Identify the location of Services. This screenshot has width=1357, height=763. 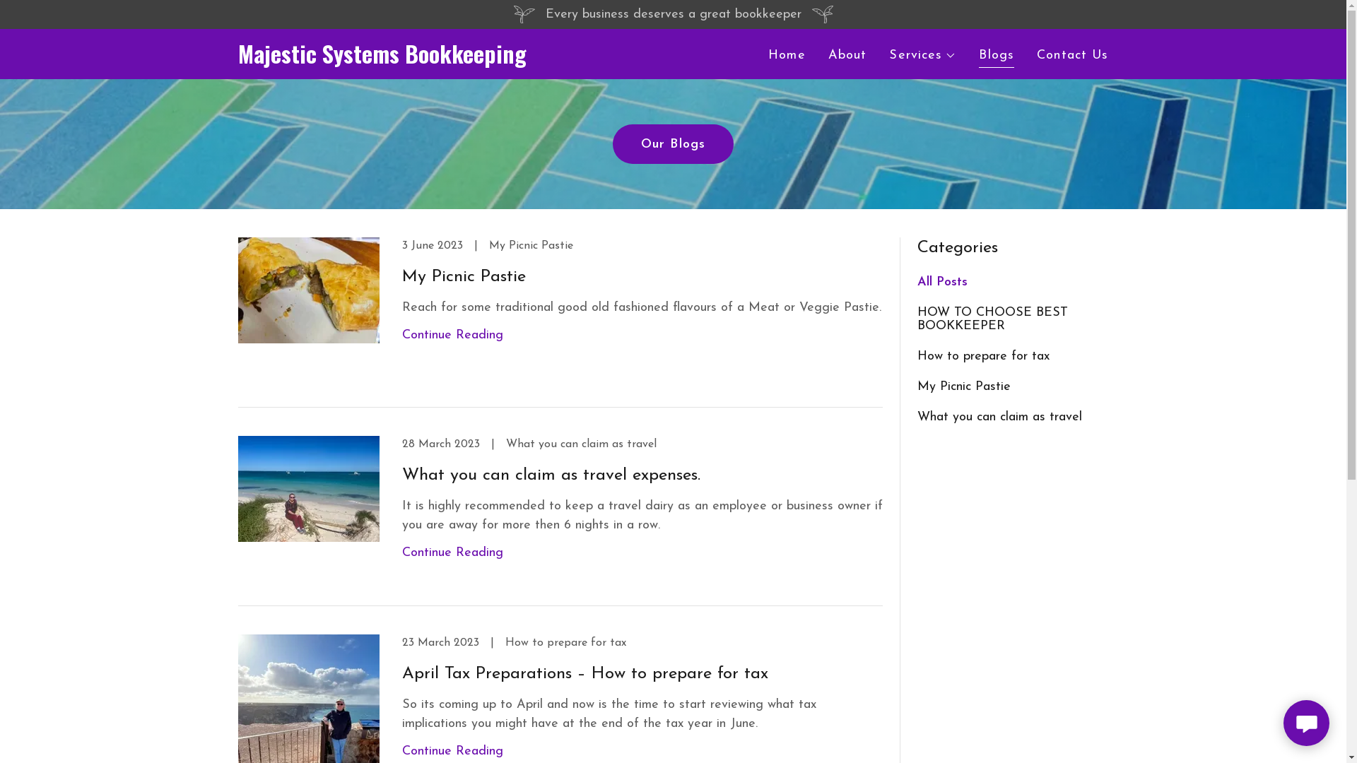
(923, 56).